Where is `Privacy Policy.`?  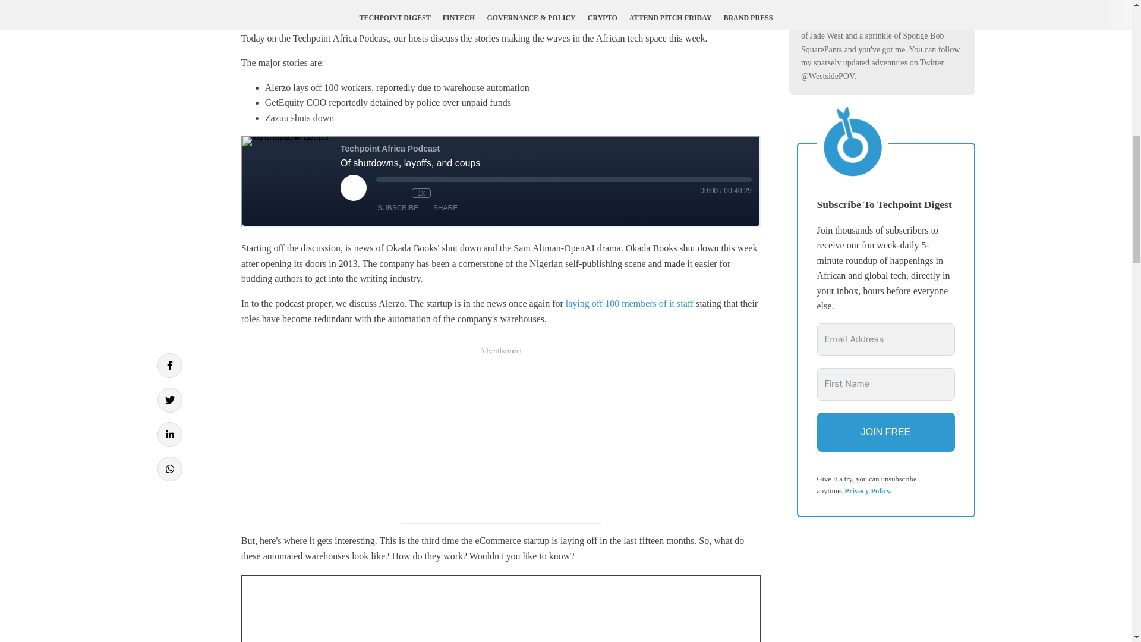 Privacy Policy. is located at coordinates (868, 490).